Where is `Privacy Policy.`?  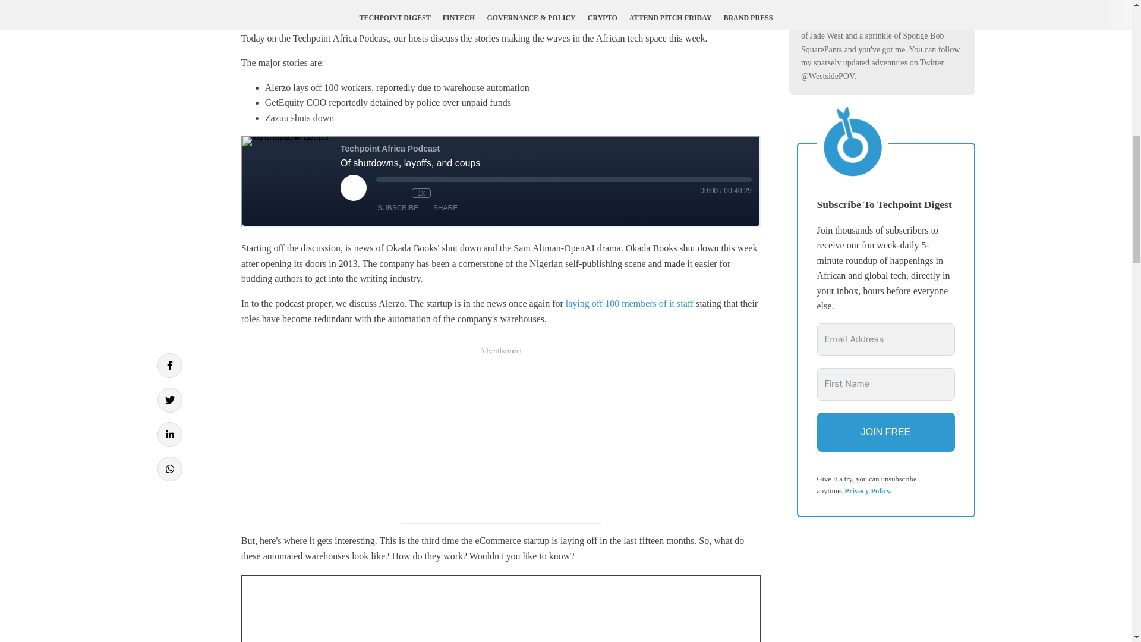 Privacy Policy. is located at coordinates (868, 490).